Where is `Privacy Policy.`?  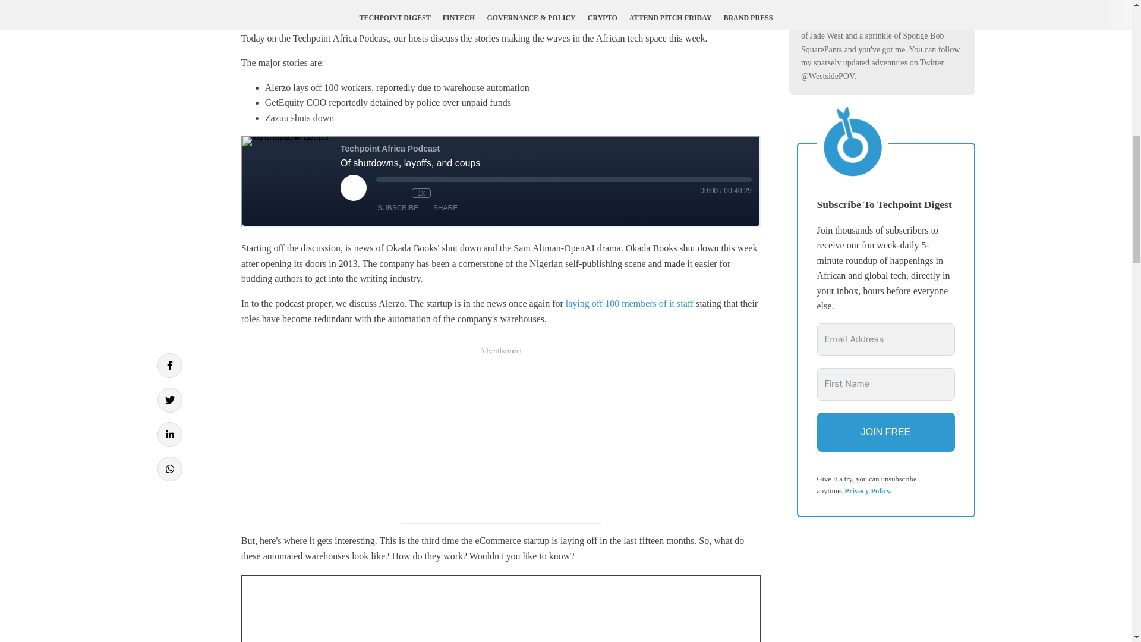 Privacy Policy. is located at coordinates (868, 490).